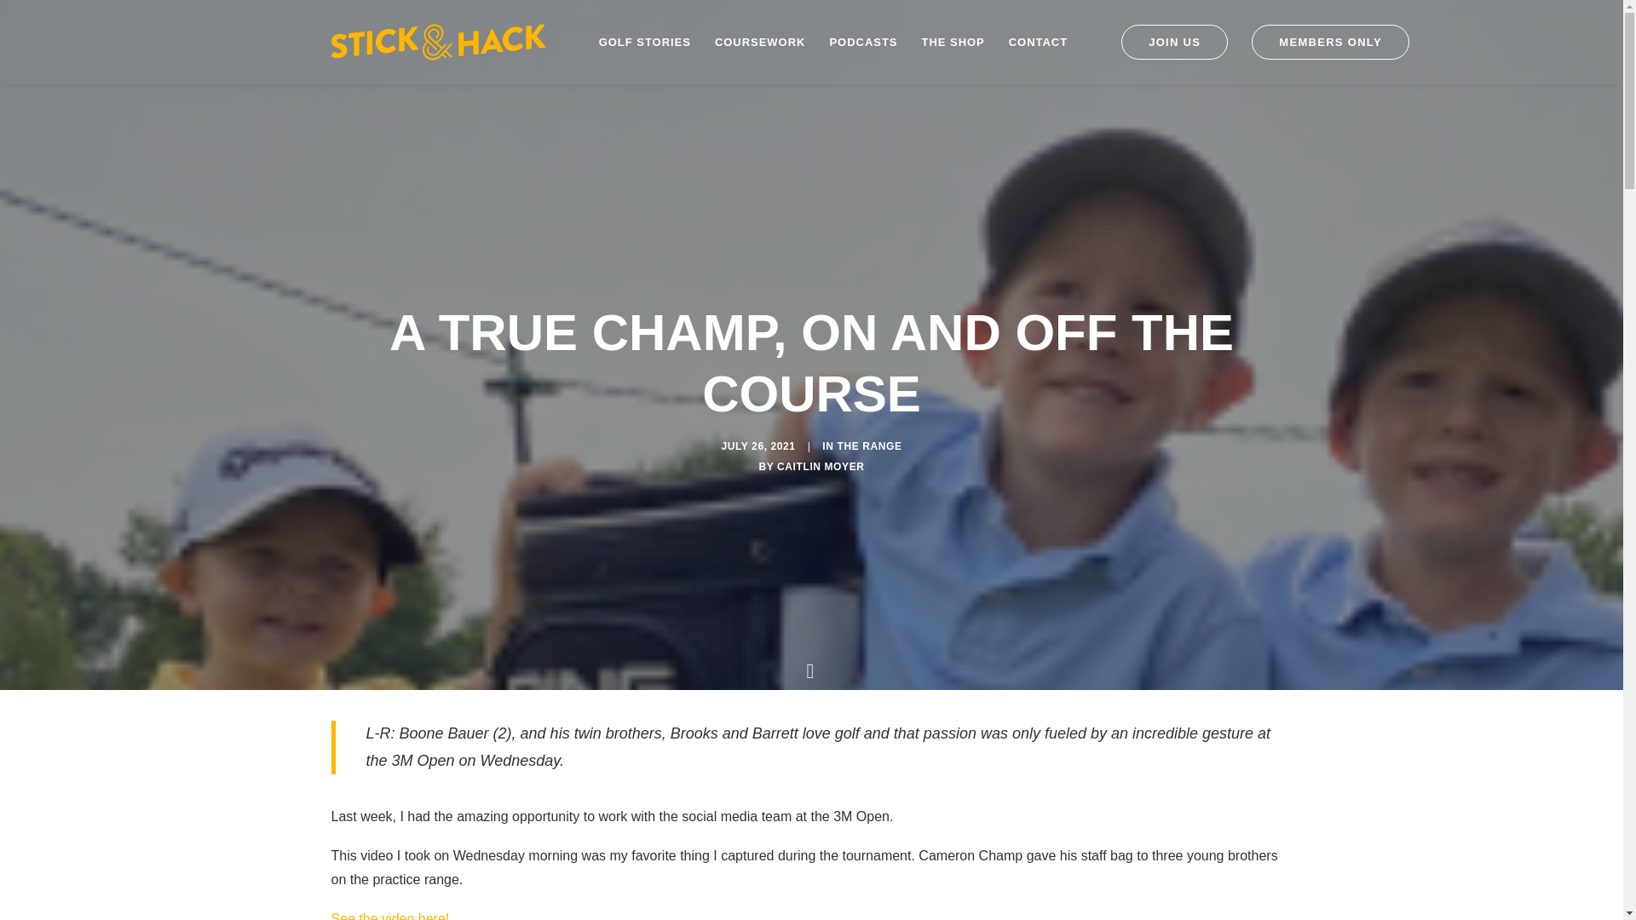 This screenshot has width=1636, height=920. What do you see at coordinates (389, 916) in the screenshot?
I see `See the video here!` at bounding box center [389, 916].